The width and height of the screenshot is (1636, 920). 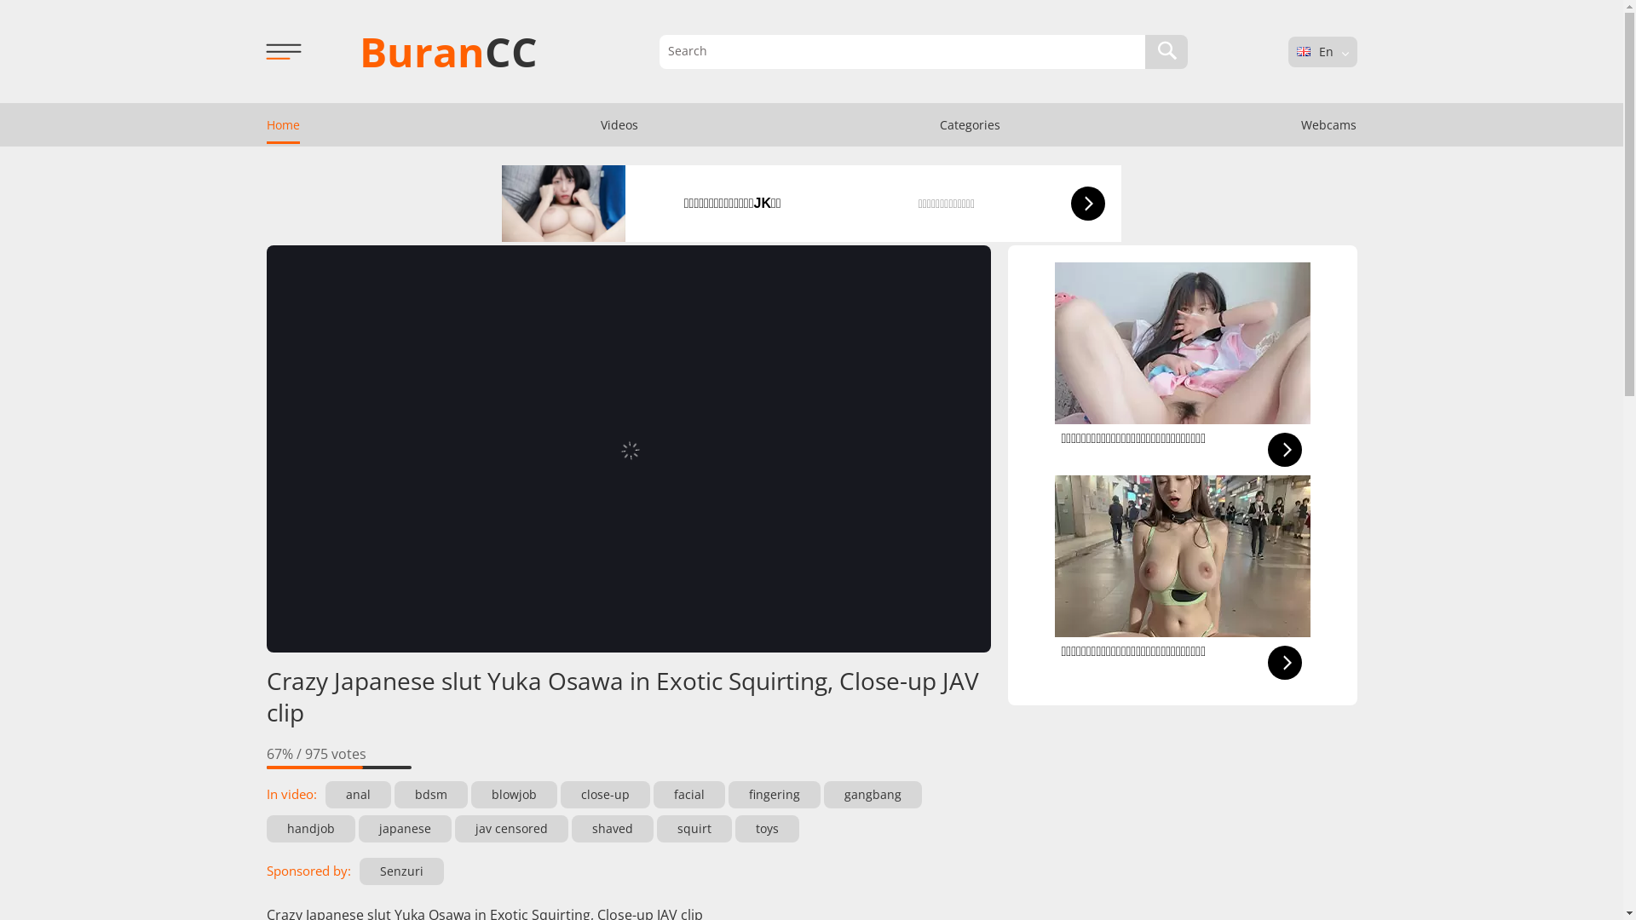 I want to click on anal, so click(x=358, y=795).